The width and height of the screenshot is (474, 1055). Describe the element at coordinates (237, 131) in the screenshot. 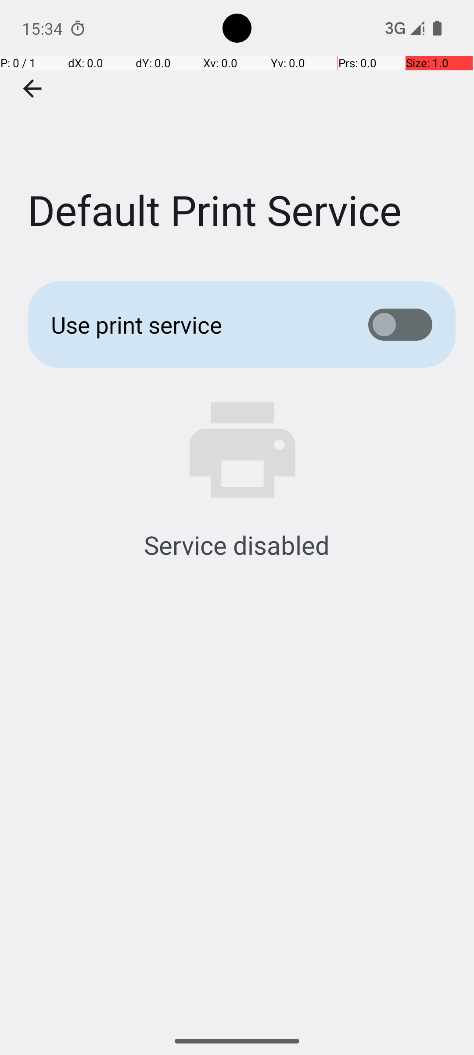

I see `Default Print Service` at that location.